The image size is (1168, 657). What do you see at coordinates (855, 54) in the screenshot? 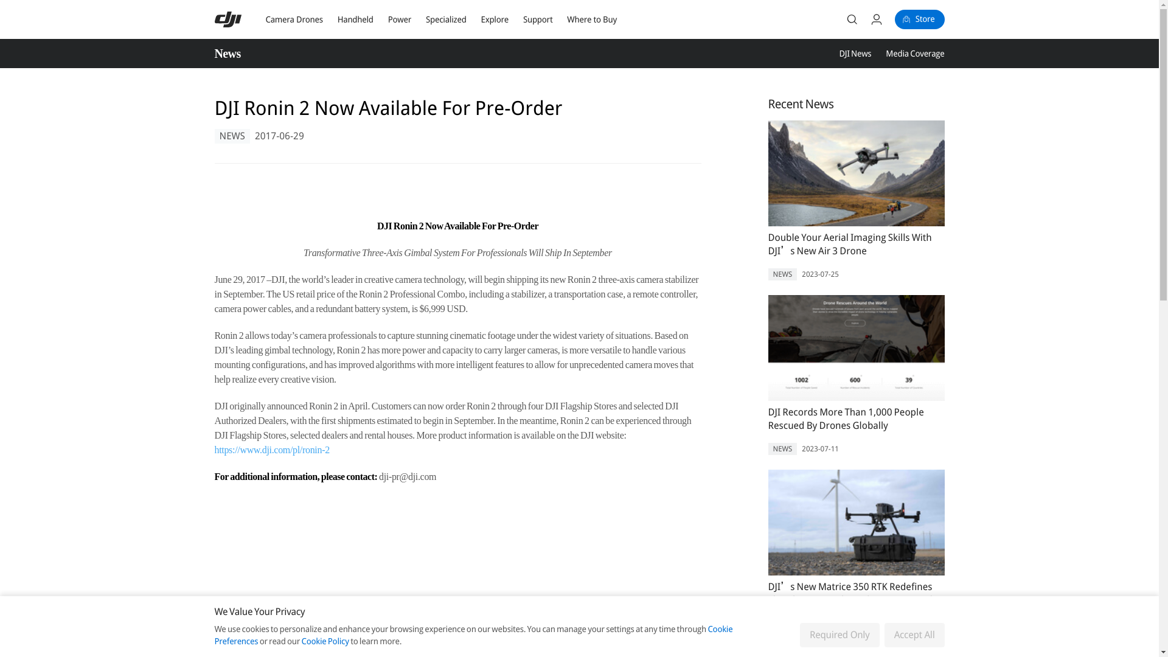
I see `DJI News` at bounding box center [855, 54].